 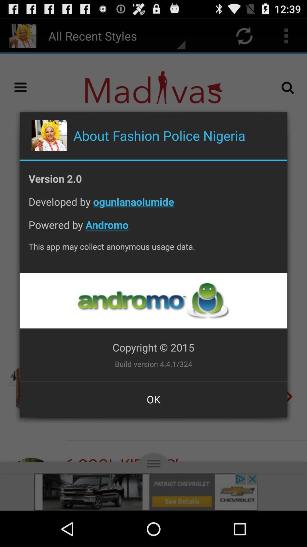 I want to click on turn on the icon above the this app may icon, so click(x=153, y=229).